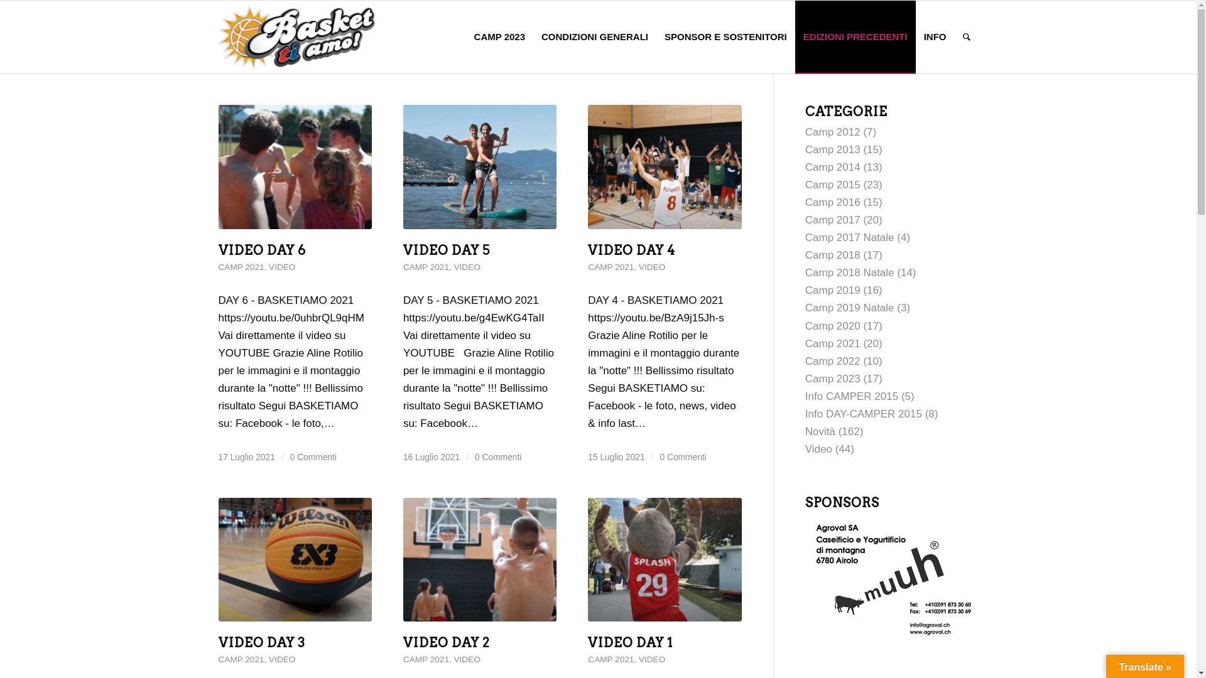 This screenshot has height=678, width=1206. Describe the element at coordinates (833, 290) in the screenshot. I see `Camp 2019` at that location.